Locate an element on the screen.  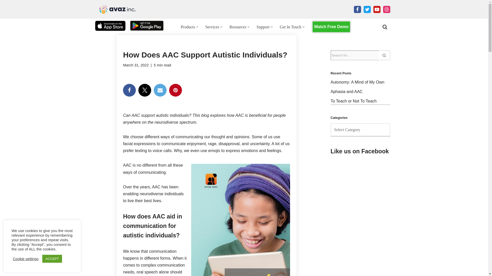
Resources is located at coordinates (238, 27).